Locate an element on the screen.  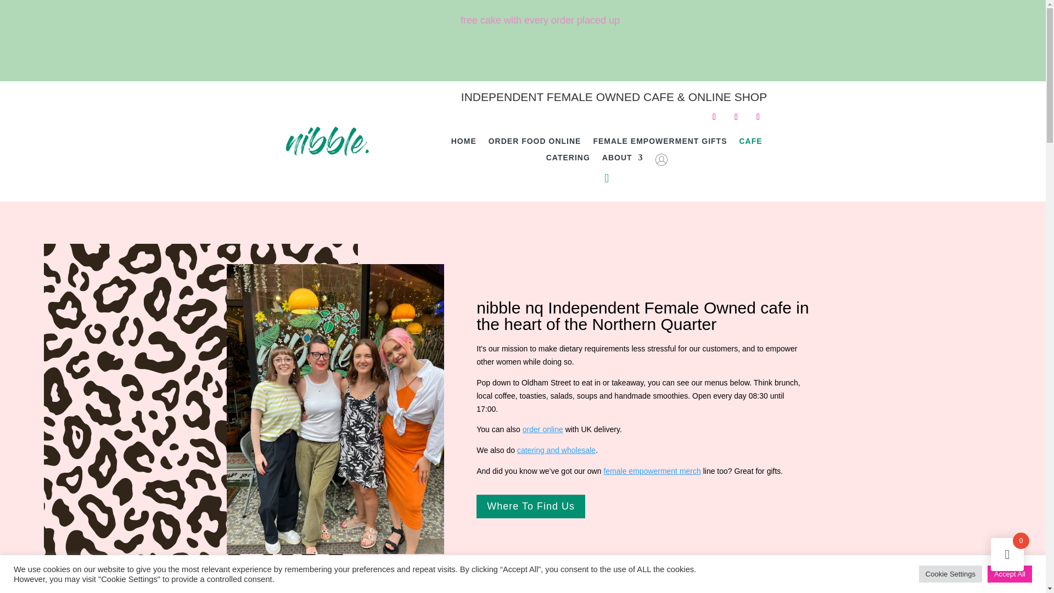
HOME is located at coordinates (463, 143).